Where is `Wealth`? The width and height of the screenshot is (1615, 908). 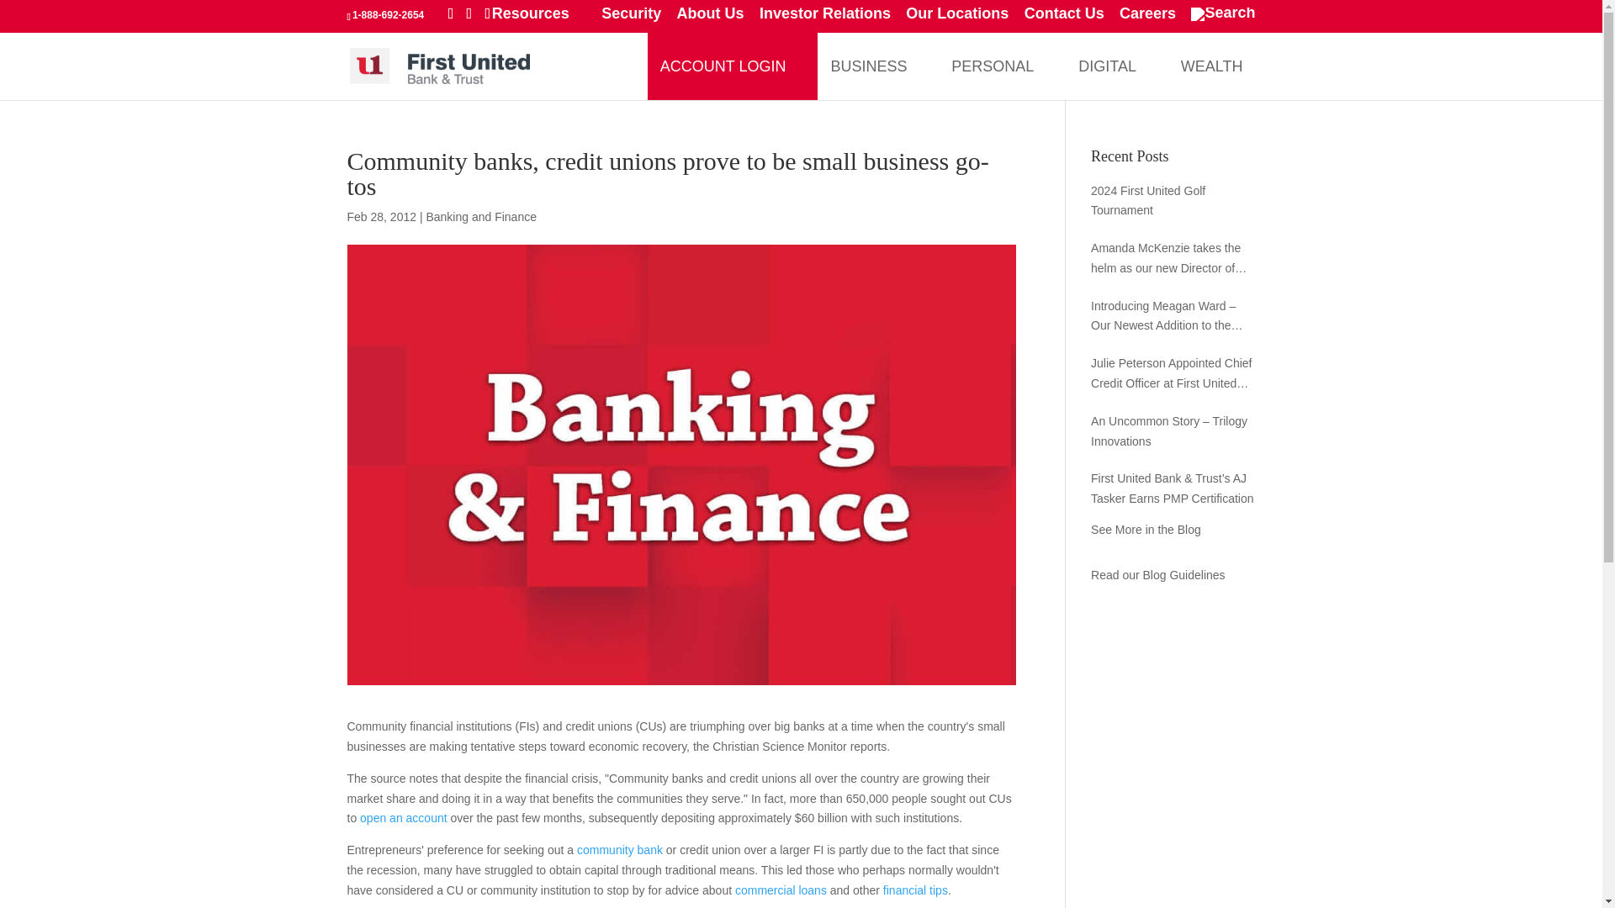 Wealth is located at coordinates (1211, 65).